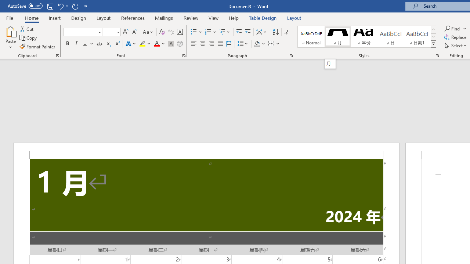  What do you see at coordinates (108, 44) in the screenshot?
I see `Subscript` at bounding box center [108, 44].